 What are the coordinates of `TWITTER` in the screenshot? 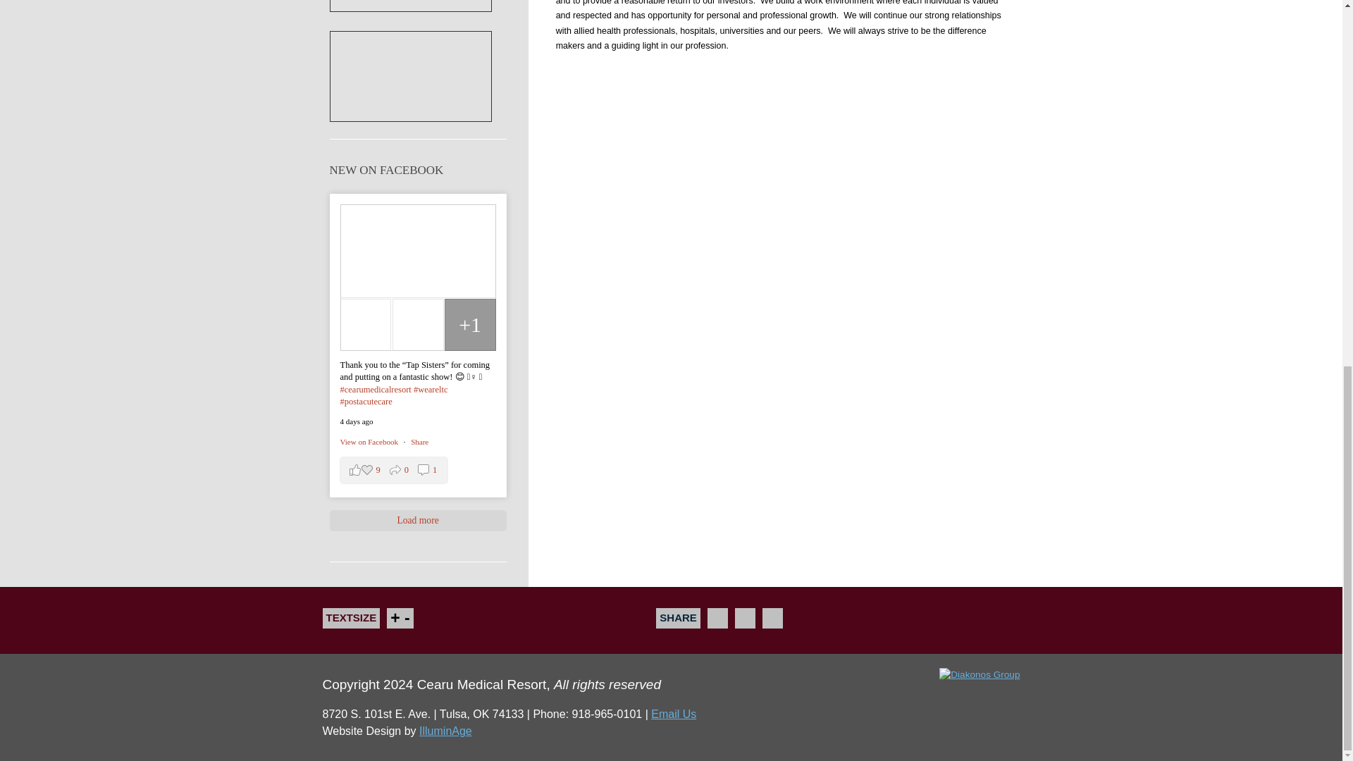 It's located at (744, 618).